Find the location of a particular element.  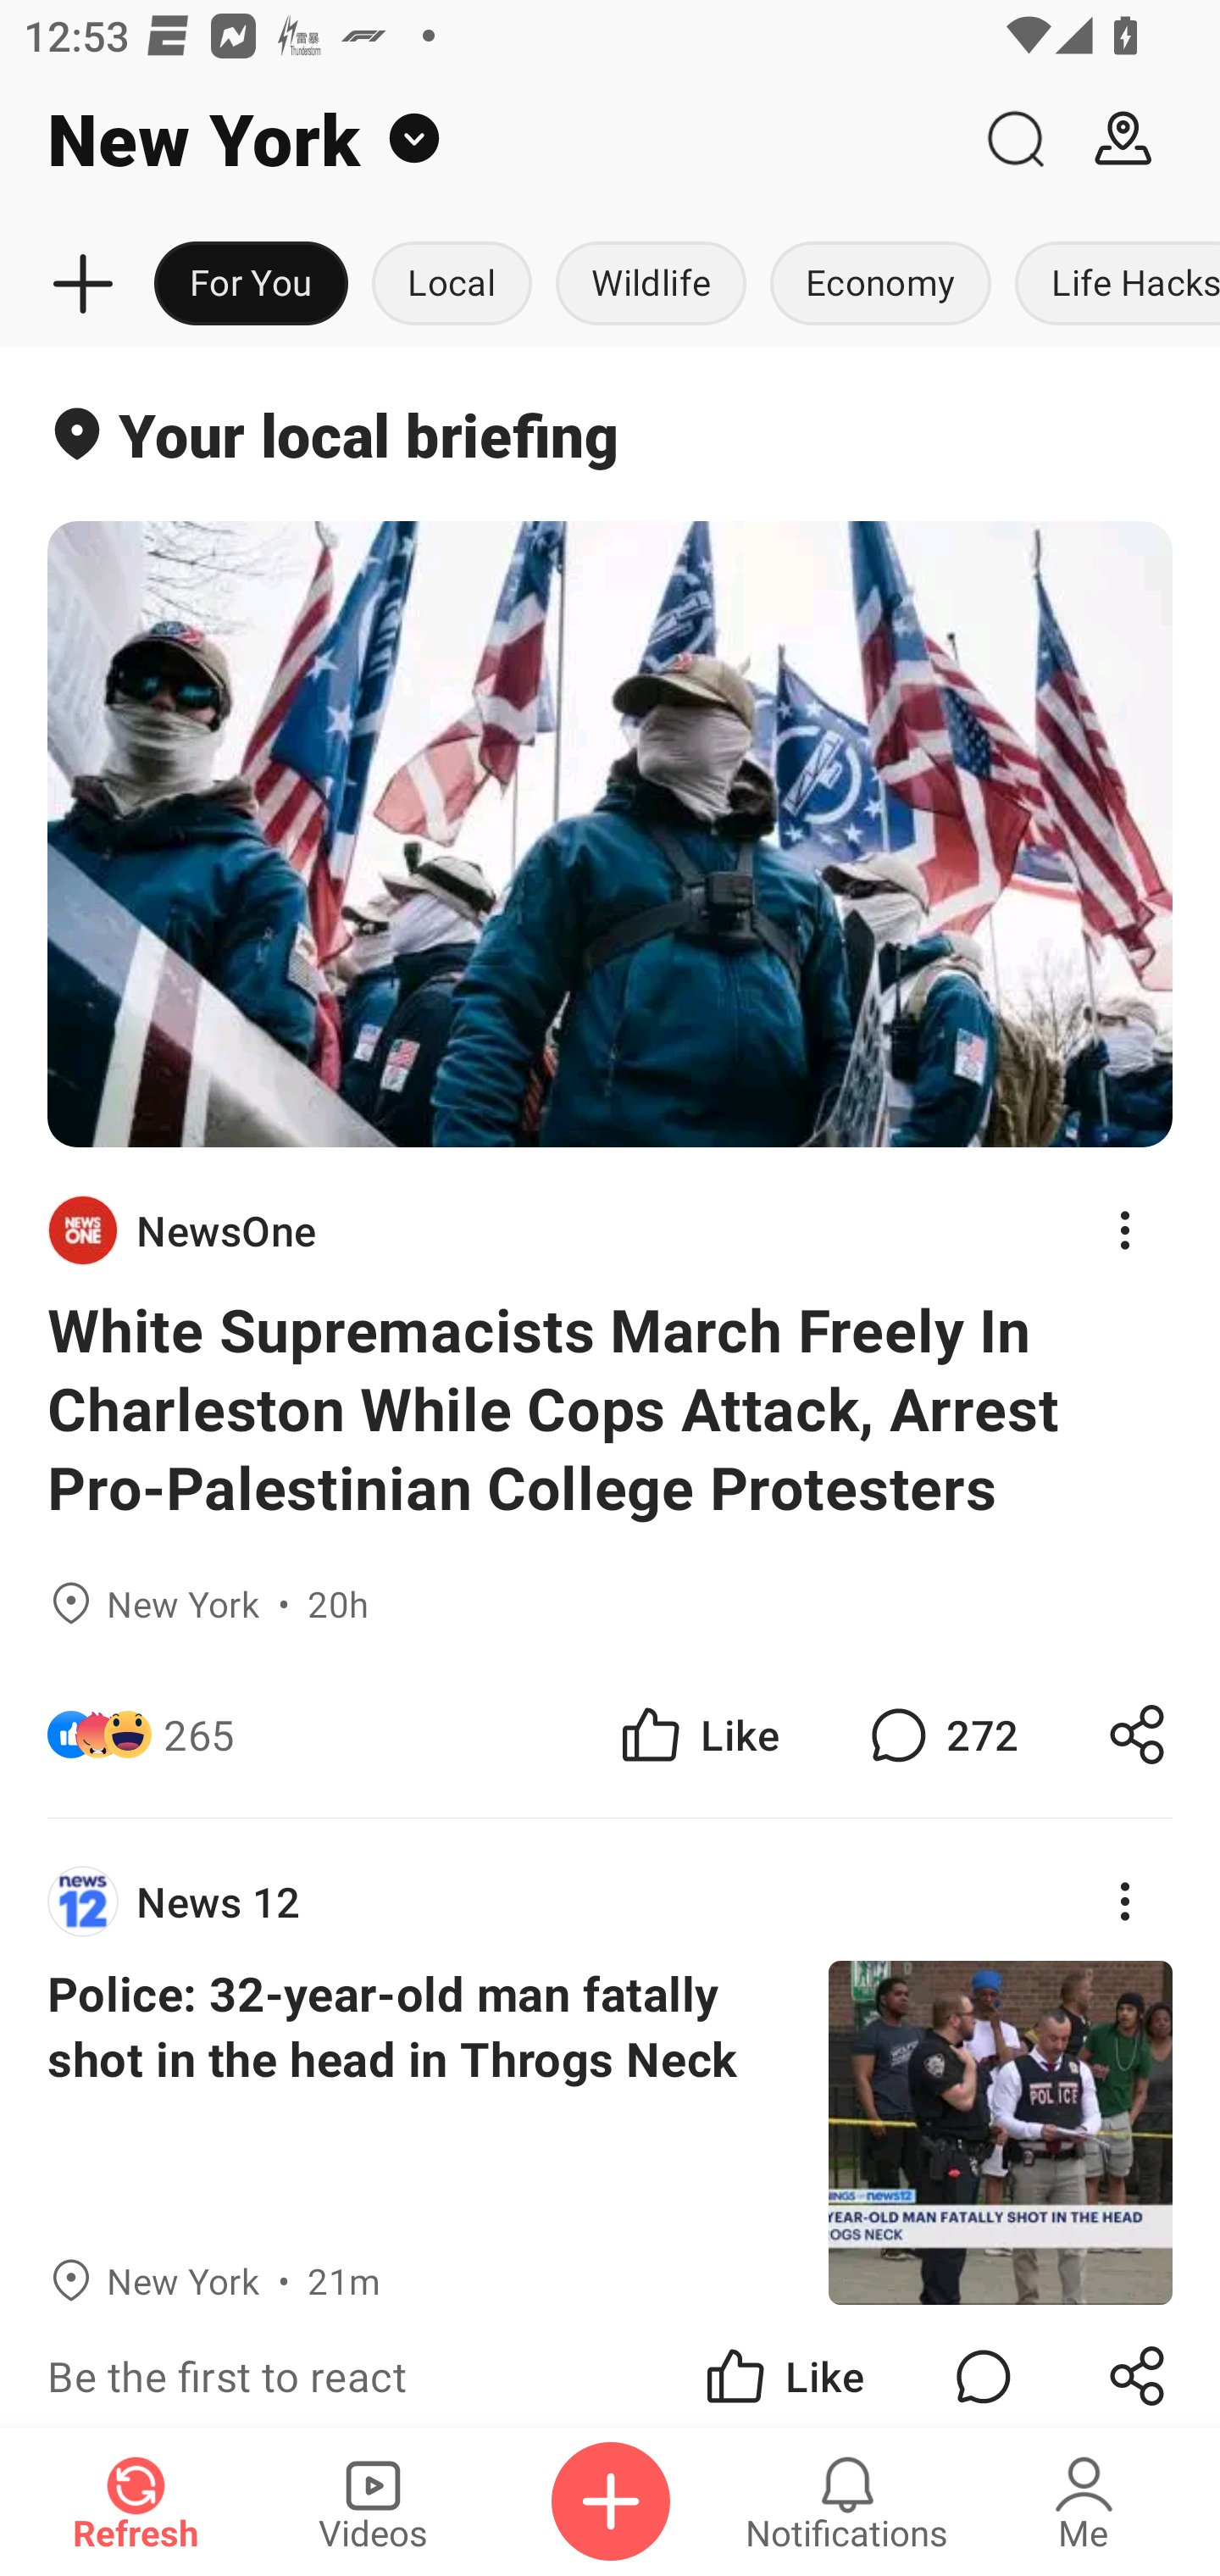

Notifications is located at coordinates (847, 2501).